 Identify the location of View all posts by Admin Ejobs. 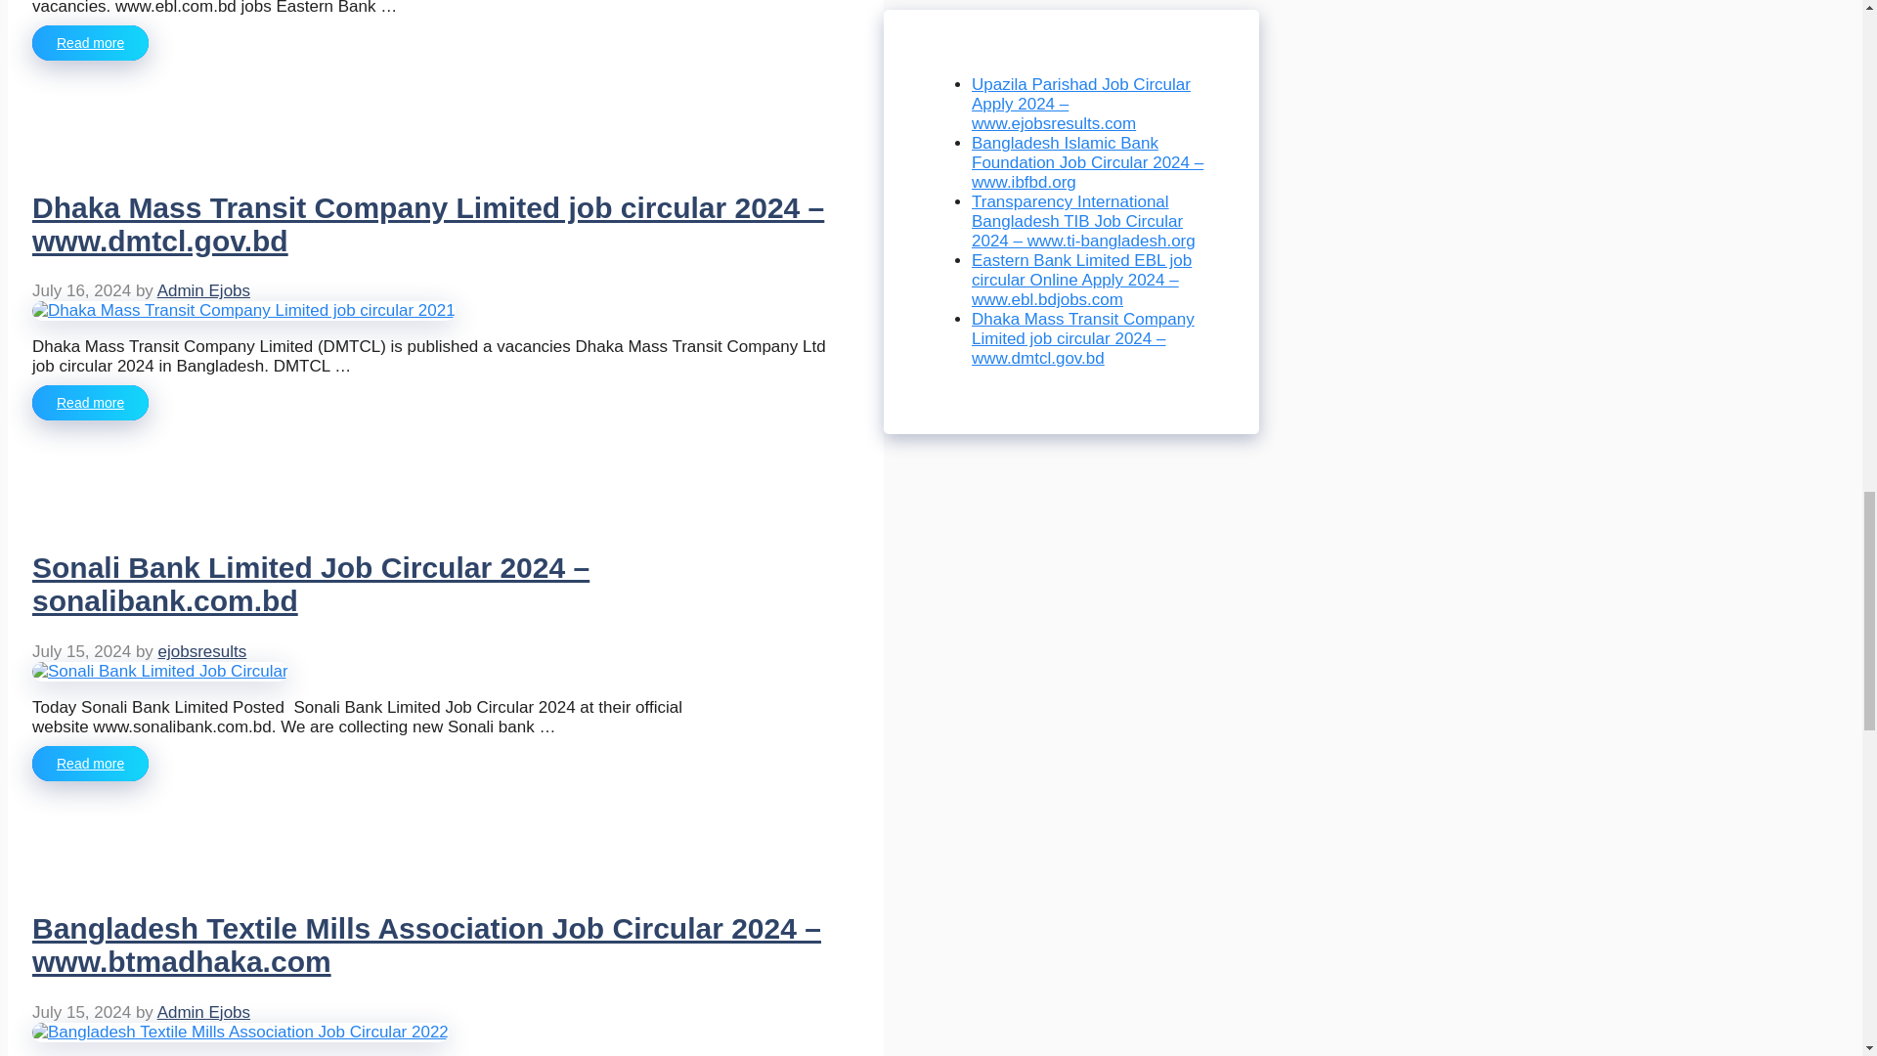
(203, 1013).